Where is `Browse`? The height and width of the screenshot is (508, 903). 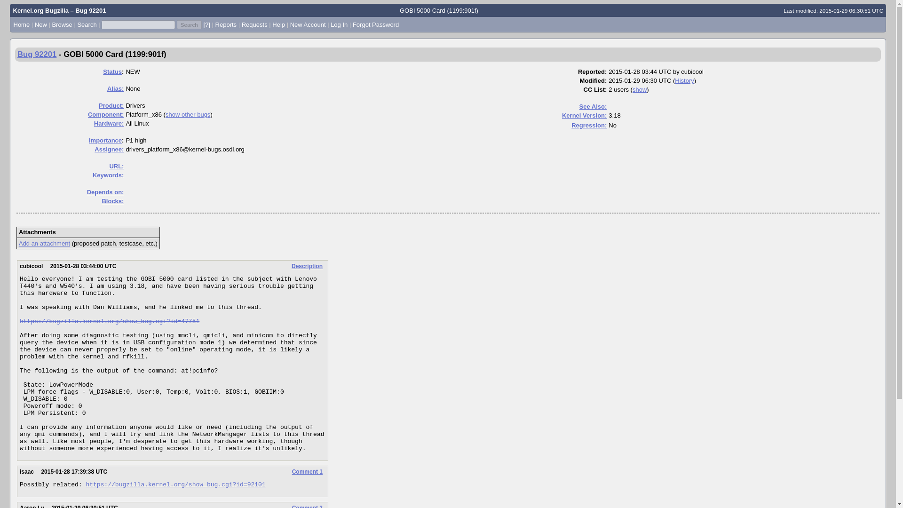 Browse is located at coordinates (62, 24).